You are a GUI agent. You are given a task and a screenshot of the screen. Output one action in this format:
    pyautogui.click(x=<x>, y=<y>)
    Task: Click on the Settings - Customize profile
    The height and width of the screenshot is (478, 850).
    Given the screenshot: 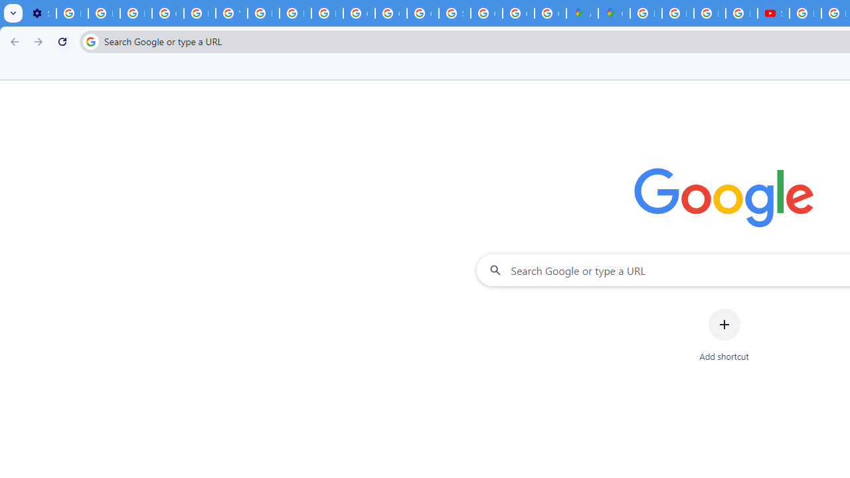 What is the action you would take?
    pyautogui.click(x=40, y=13)
    